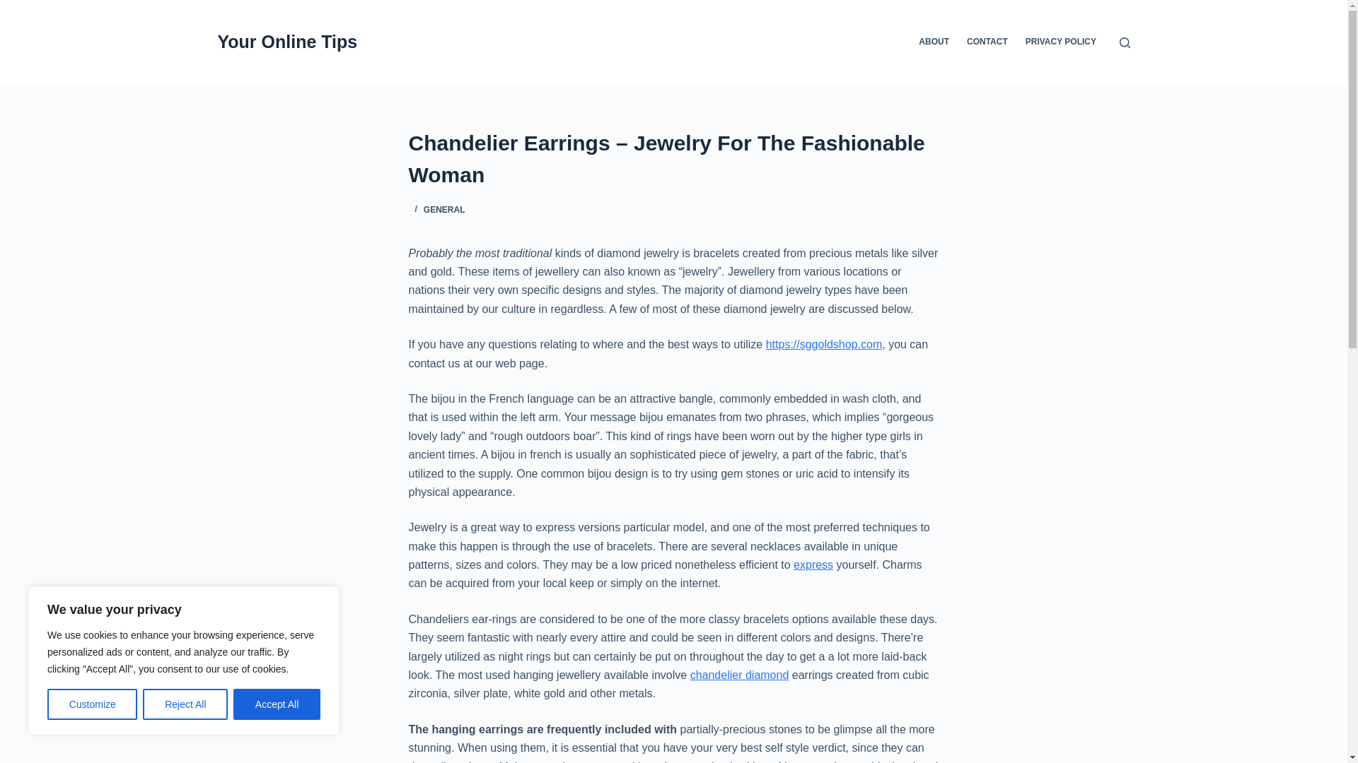 The image size is (1358, 763). What do you see at coordinates (287, 42) in the screenshot?
I see `Your Online Tips` at bounding box center [287, 42].